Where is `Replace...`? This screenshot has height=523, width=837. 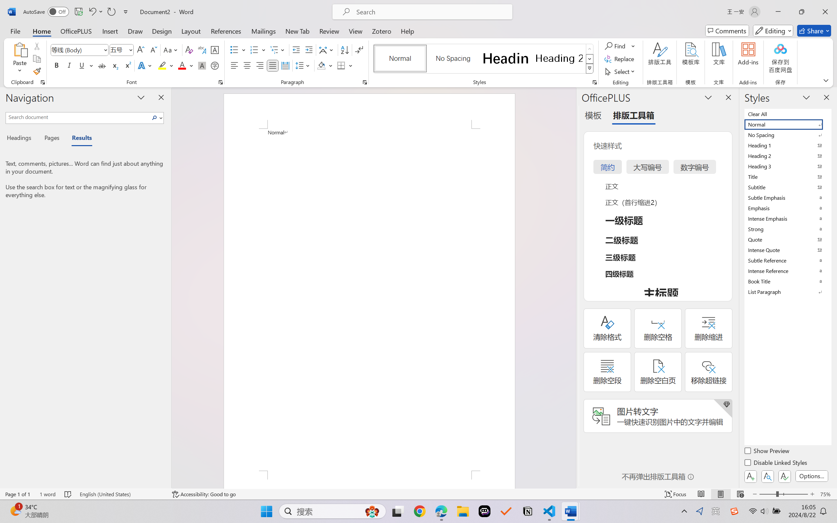
Replace... is located at coordinates (620, 59).